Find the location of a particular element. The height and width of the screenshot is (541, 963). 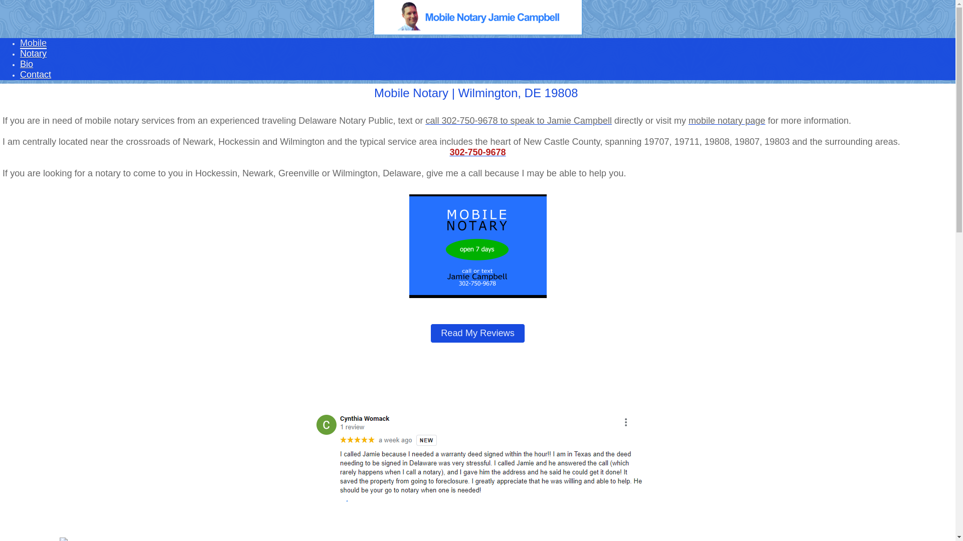

Bio is located at coordinates (27, 64).